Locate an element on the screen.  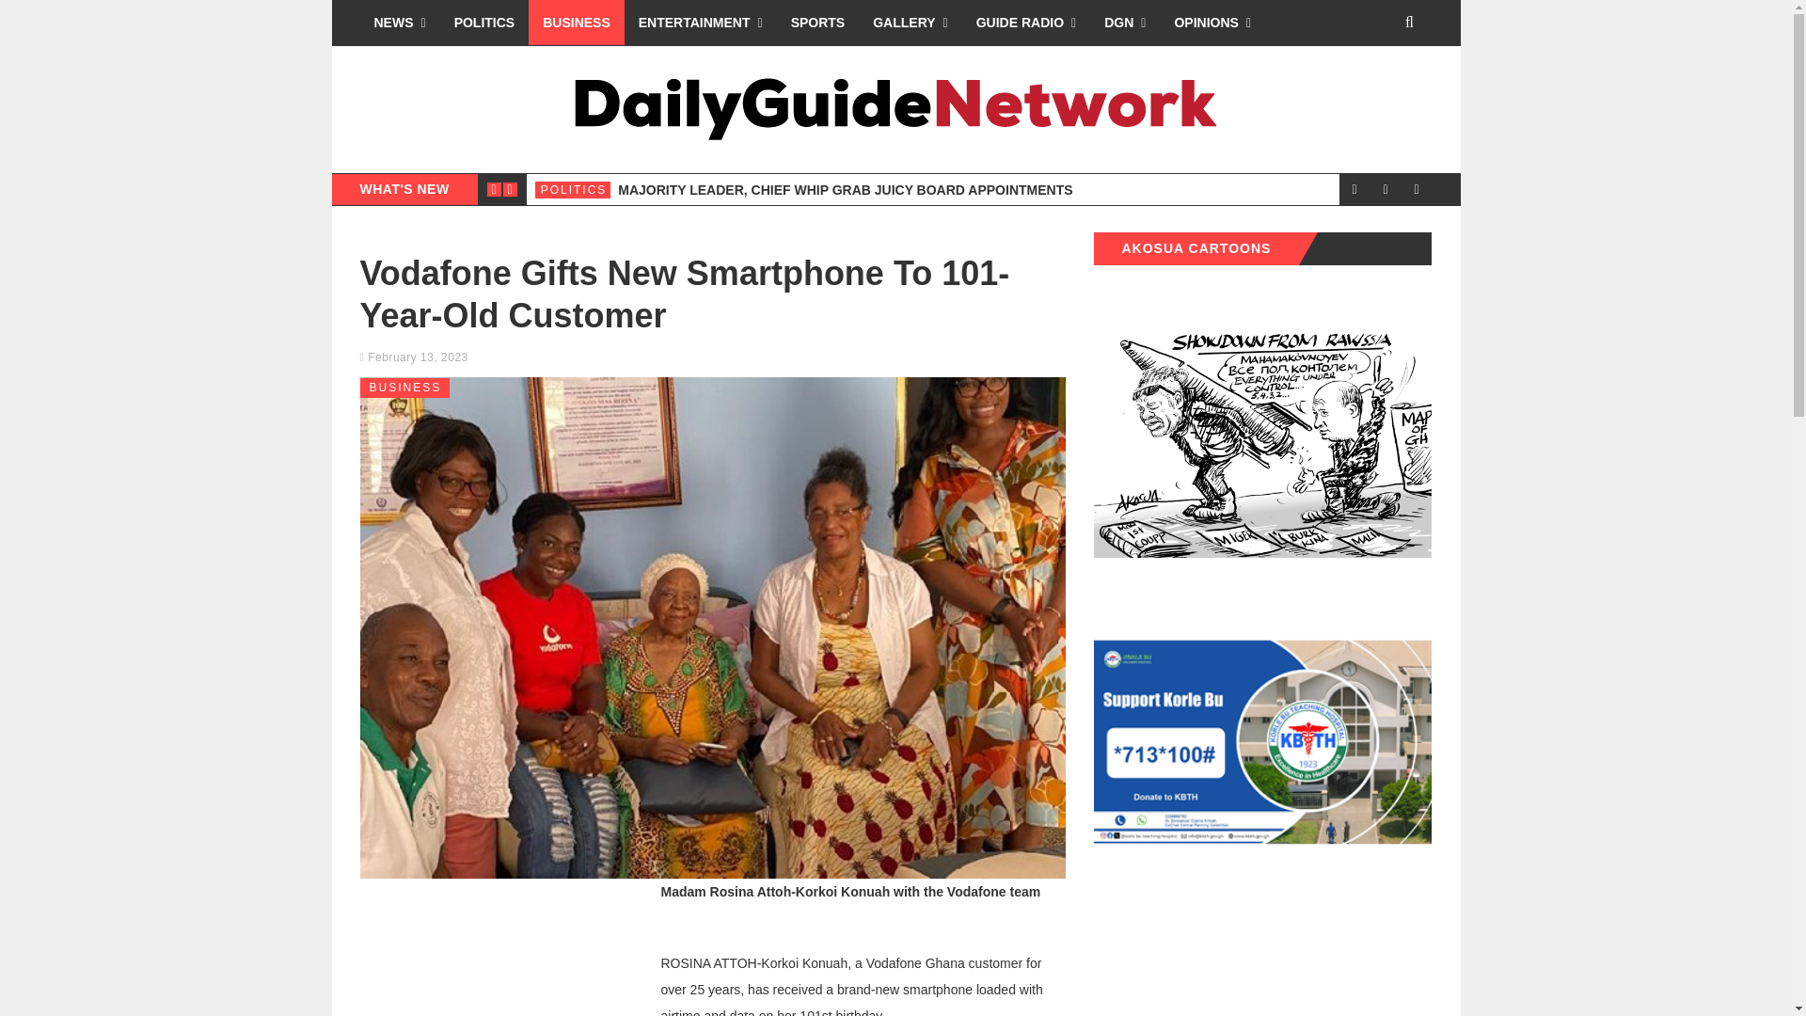
GUIDE RADIO is located at coordinates (1026, 23).